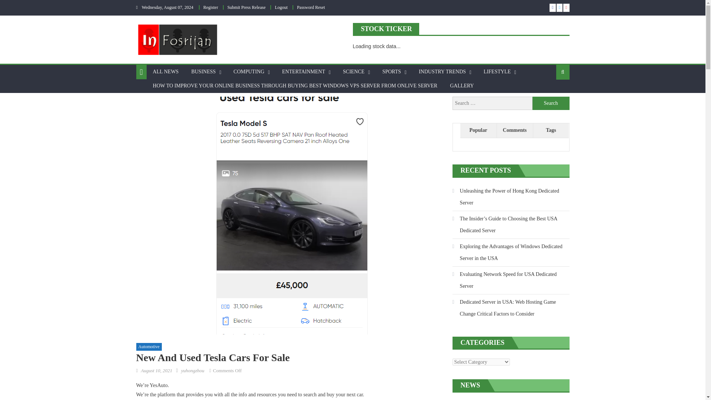 This screenshot has height=400, width=711. Describe the element at coordinates (392, 71) in the screenshot. I see `SPORTS` at that location.